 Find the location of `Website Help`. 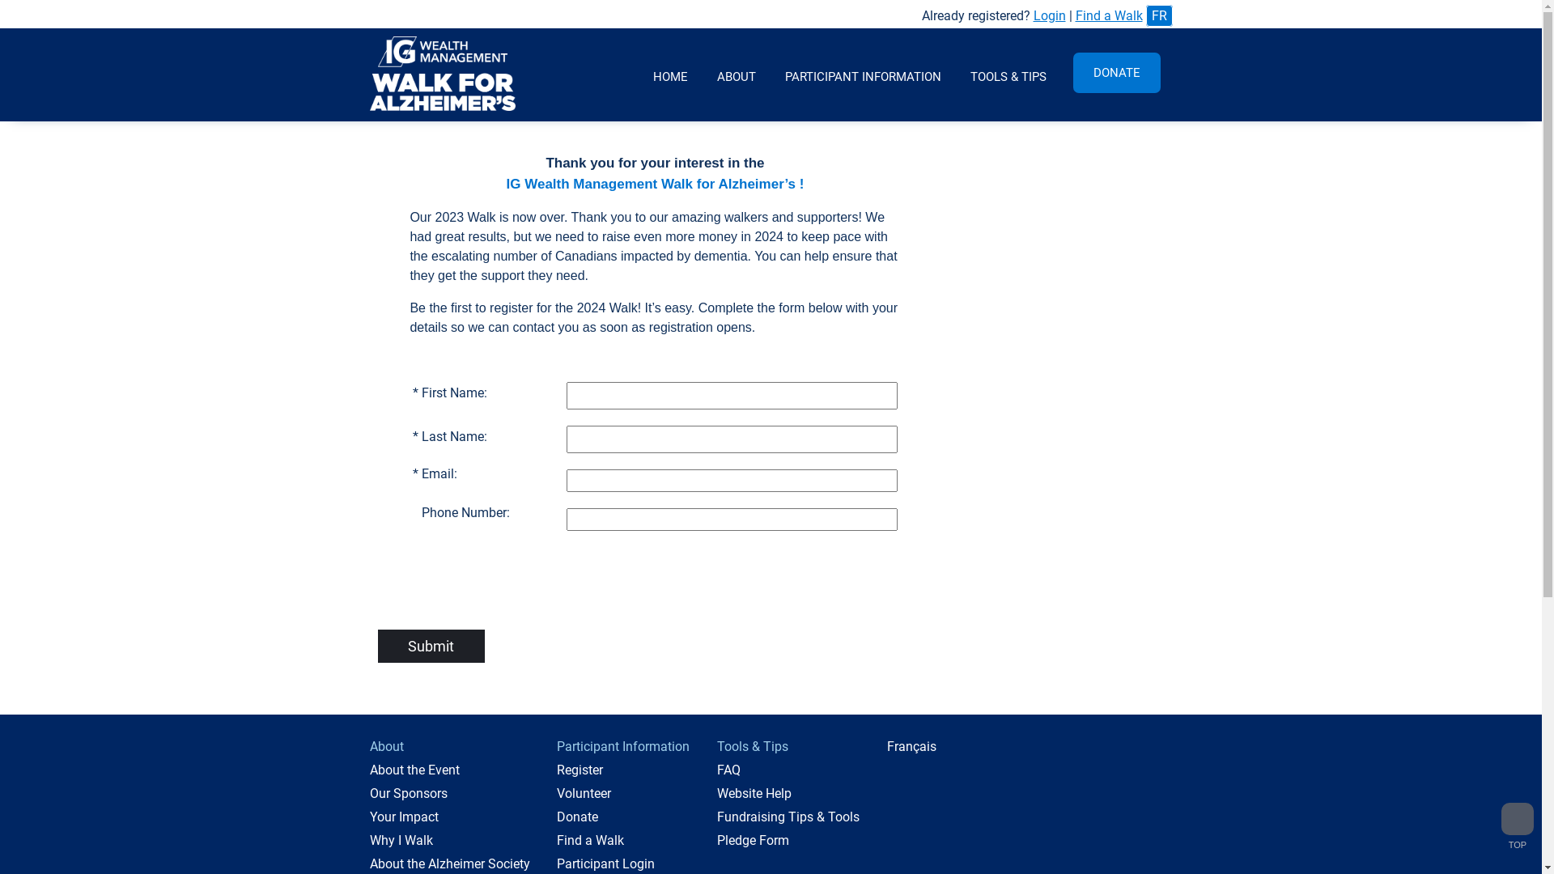

Website Help is located at coordinates (754, 793).